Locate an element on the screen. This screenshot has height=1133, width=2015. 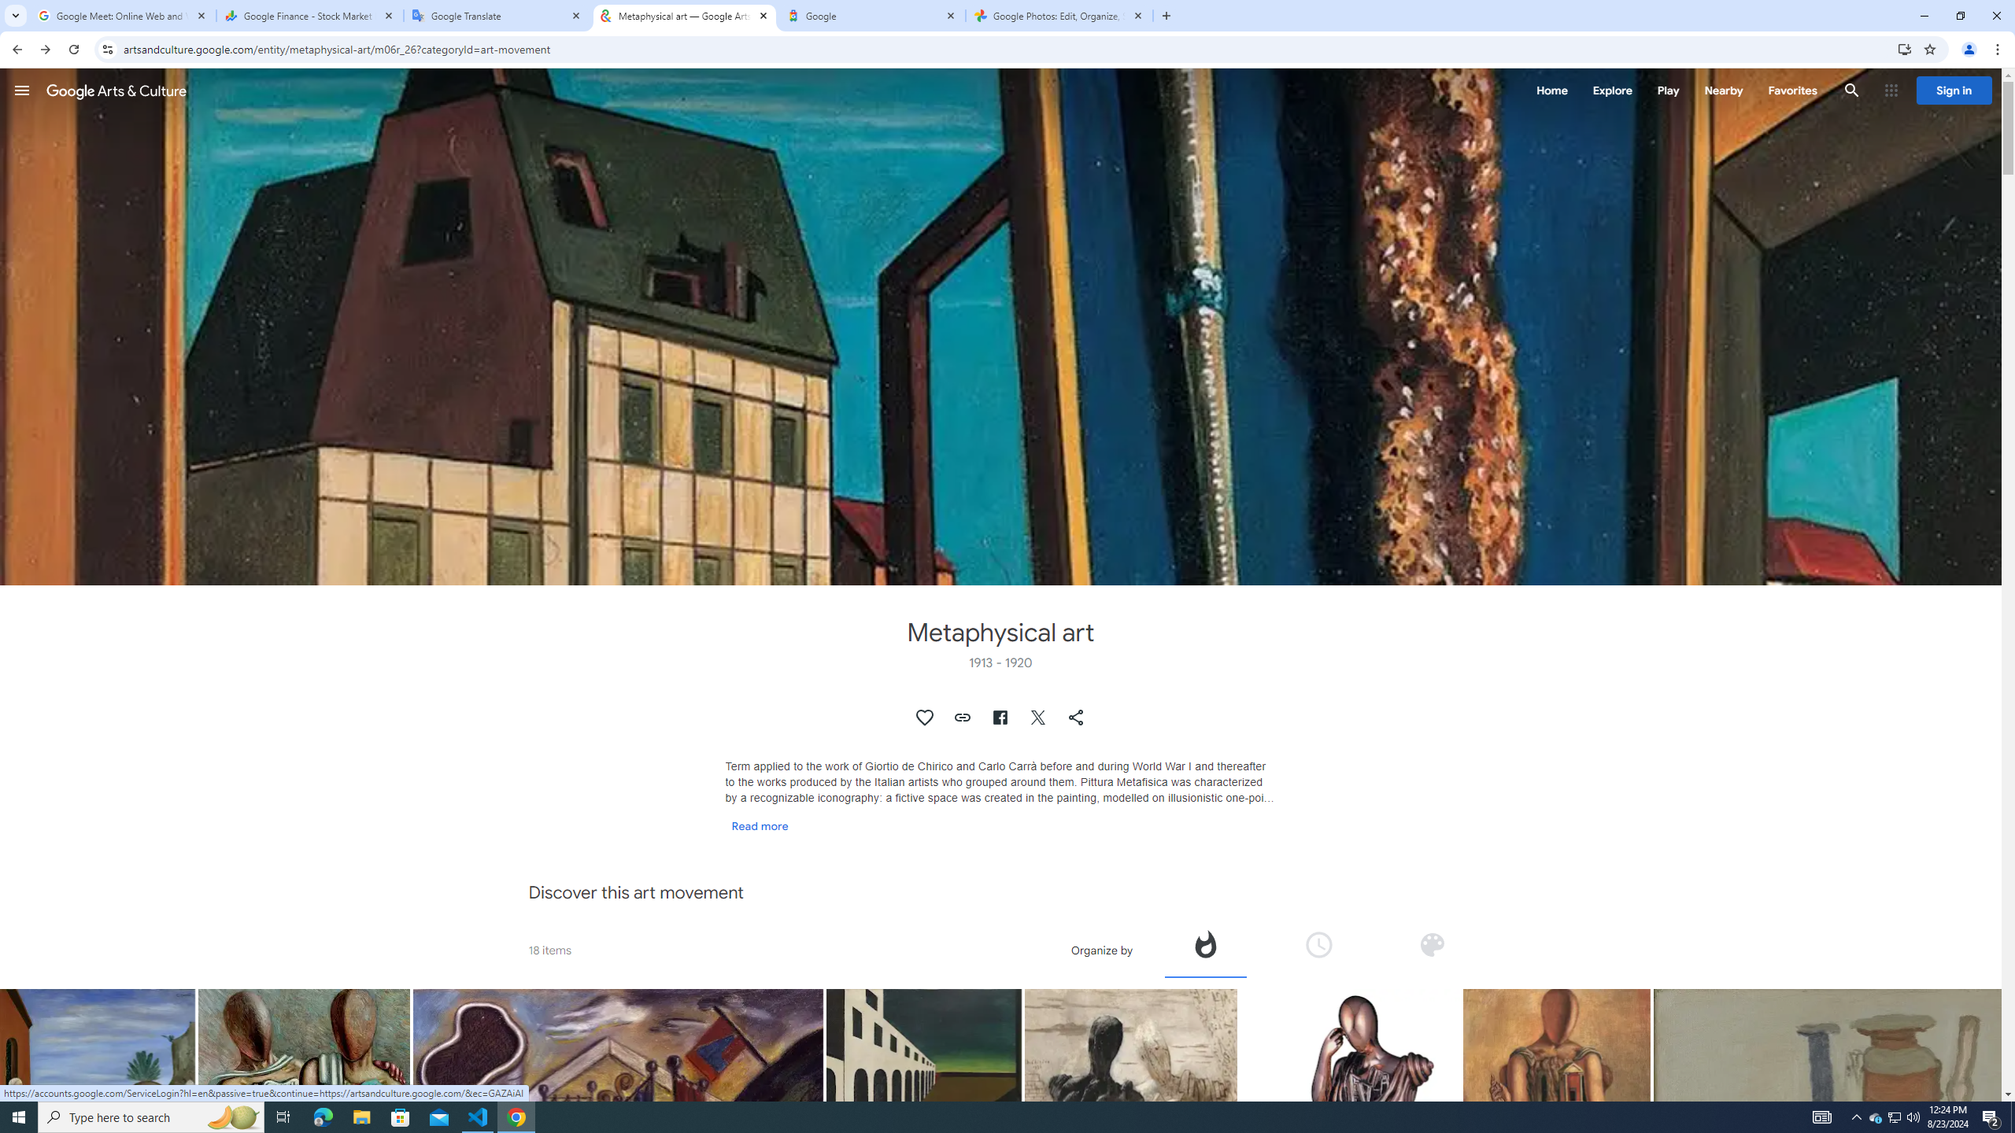
New Tab is located at coordinates (1165, 16).